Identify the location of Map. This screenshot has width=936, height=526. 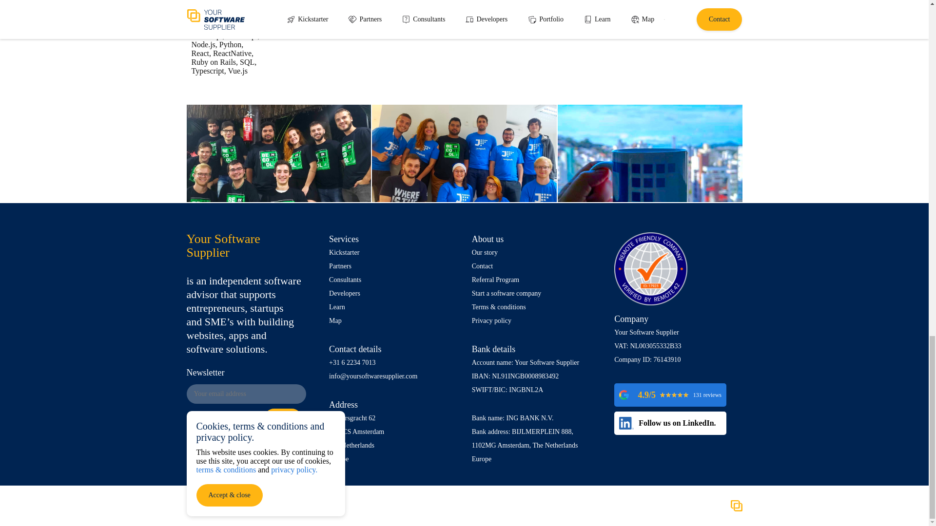
(393, 320).